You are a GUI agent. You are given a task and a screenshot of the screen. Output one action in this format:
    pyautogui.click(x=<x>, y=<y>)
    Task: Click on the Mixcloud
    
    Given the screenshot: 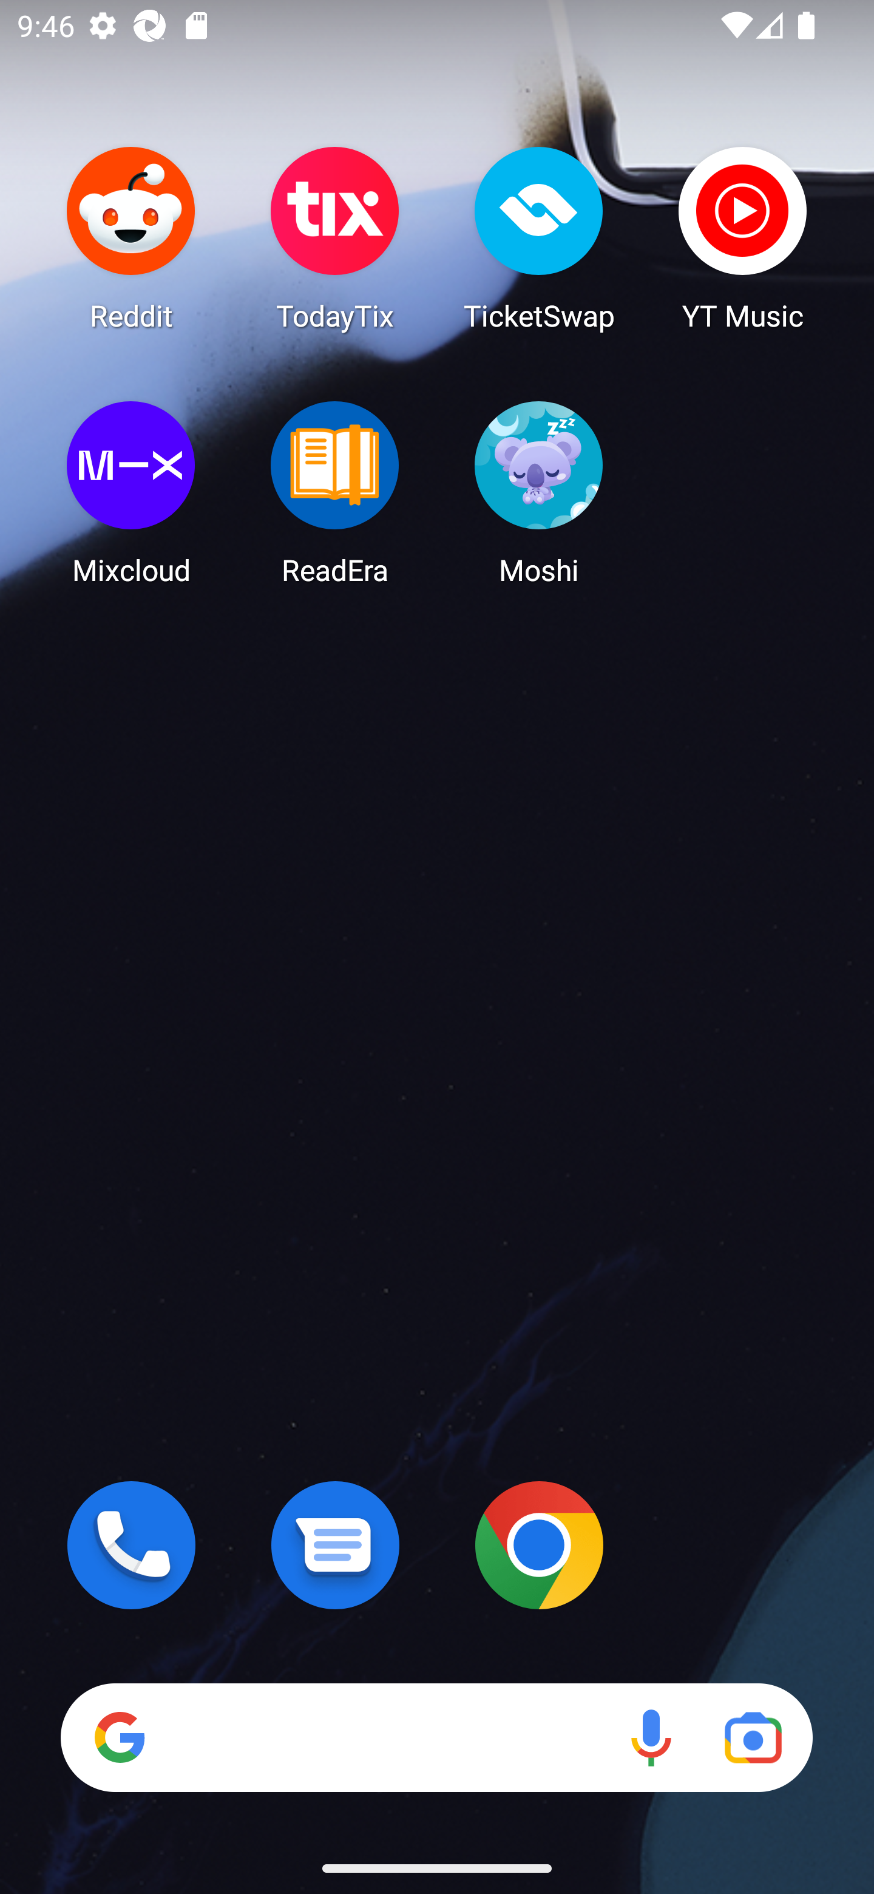 What is the action you would take?
    pyautogui.click(x=131, y=492)
    